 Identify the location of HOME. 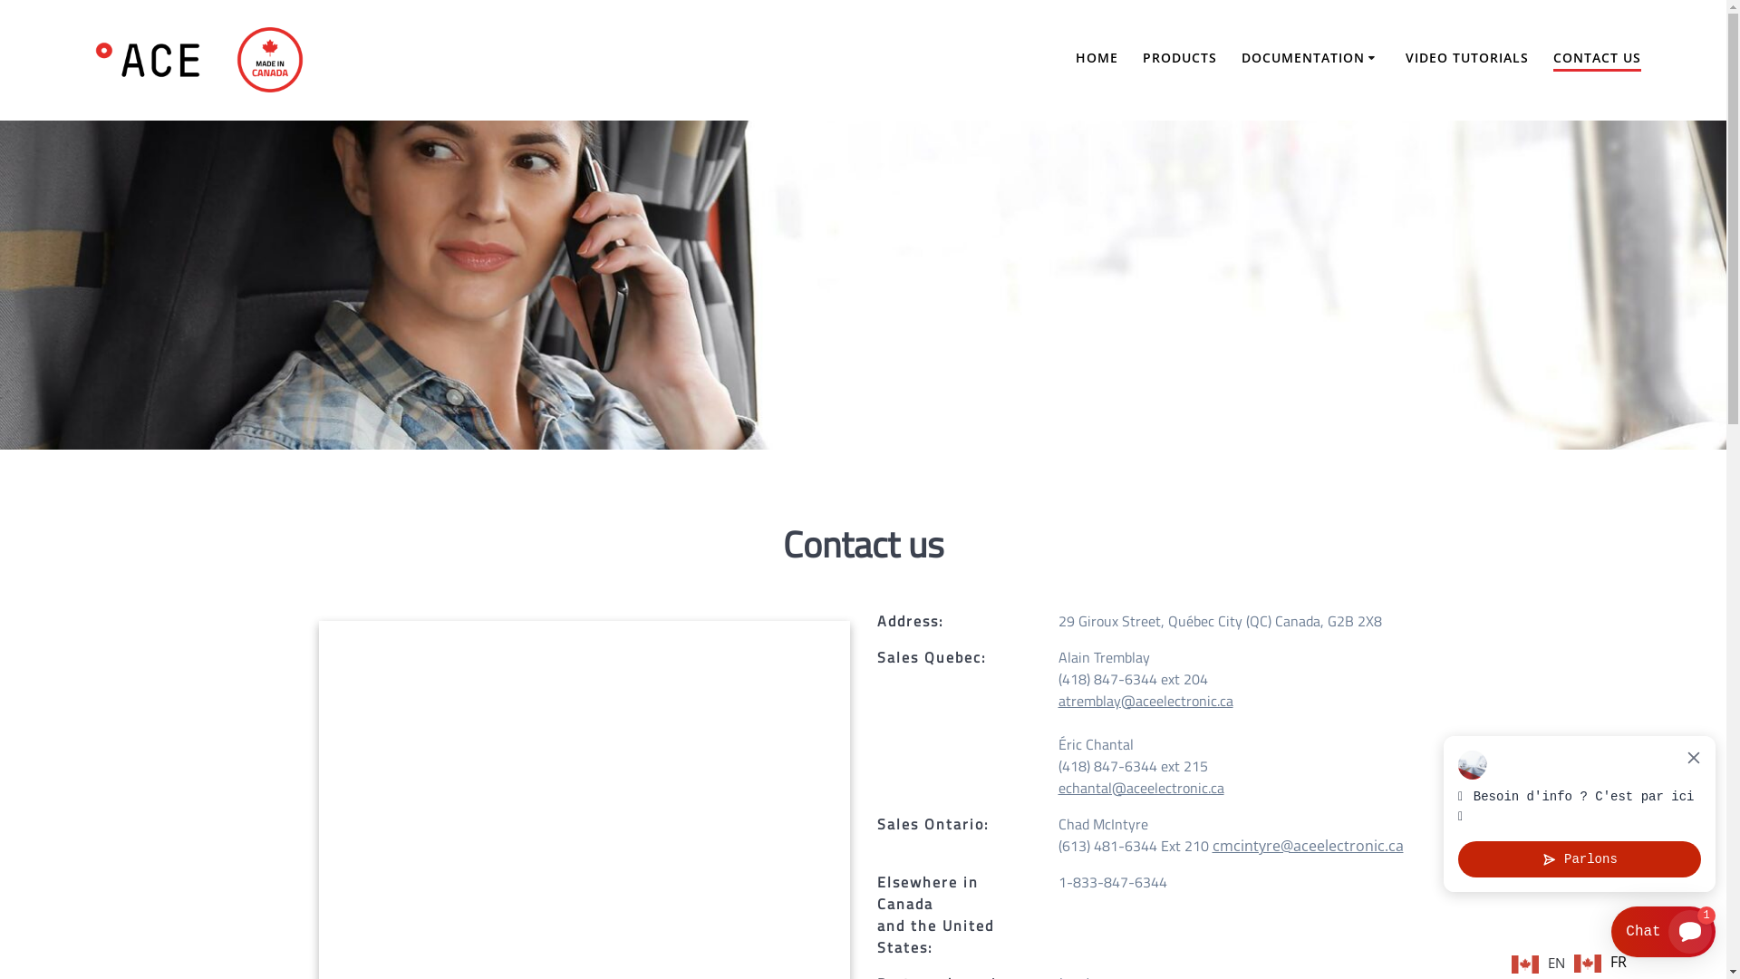
(1097, 59).